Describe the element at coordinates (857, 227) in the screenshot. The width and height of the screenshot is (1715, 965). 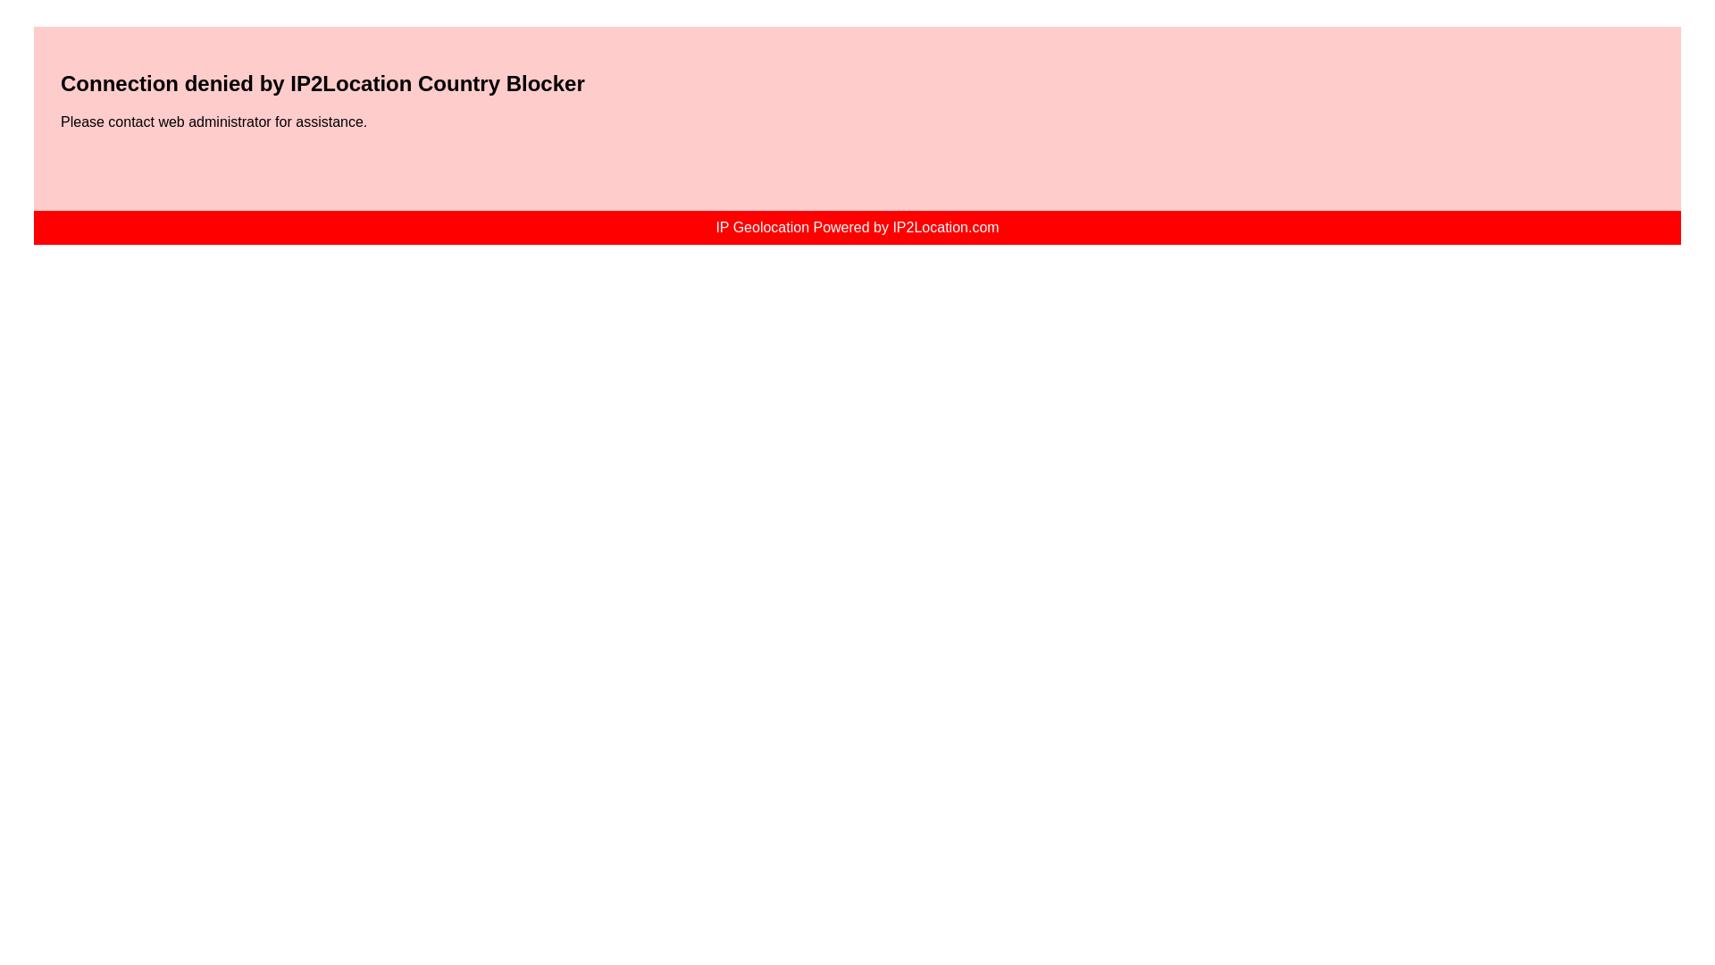
I see `IP Geolocation Powered by IP2Location.com` at that location.